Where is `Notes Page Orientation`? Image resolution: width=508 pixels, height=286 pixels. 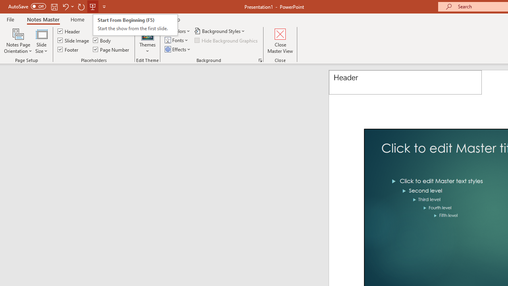
Notes Page Orientation is located at coordinates (18, 41).